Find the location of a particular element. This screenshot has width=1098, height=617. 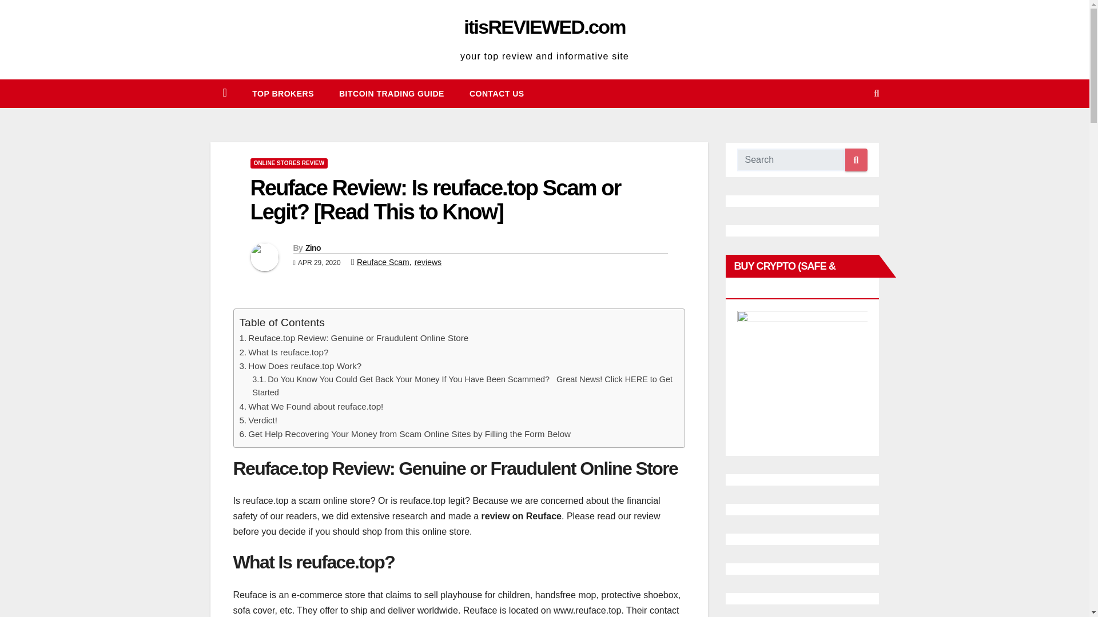

What Is reuface.top? is located at coordinates (288, 352).